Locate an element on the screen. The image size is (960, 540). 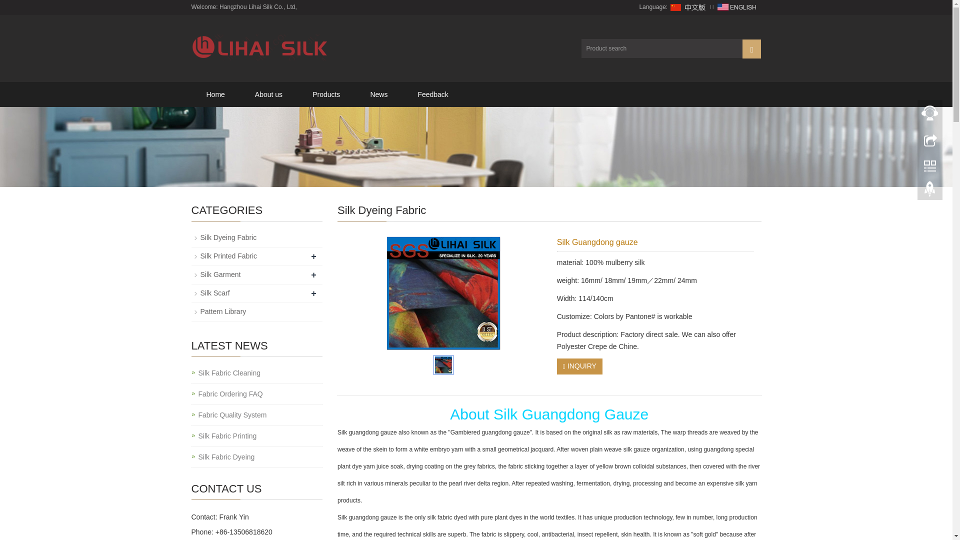
Fabric Ordering FAQ is located at coordinates (230, 394).